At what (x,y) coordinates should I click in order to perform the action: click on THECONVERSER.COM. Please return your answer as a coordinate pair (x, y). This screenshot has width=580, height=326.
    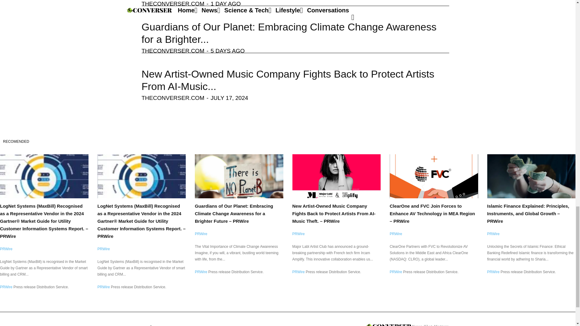
    Looking at the image, I should click on (173, 51).